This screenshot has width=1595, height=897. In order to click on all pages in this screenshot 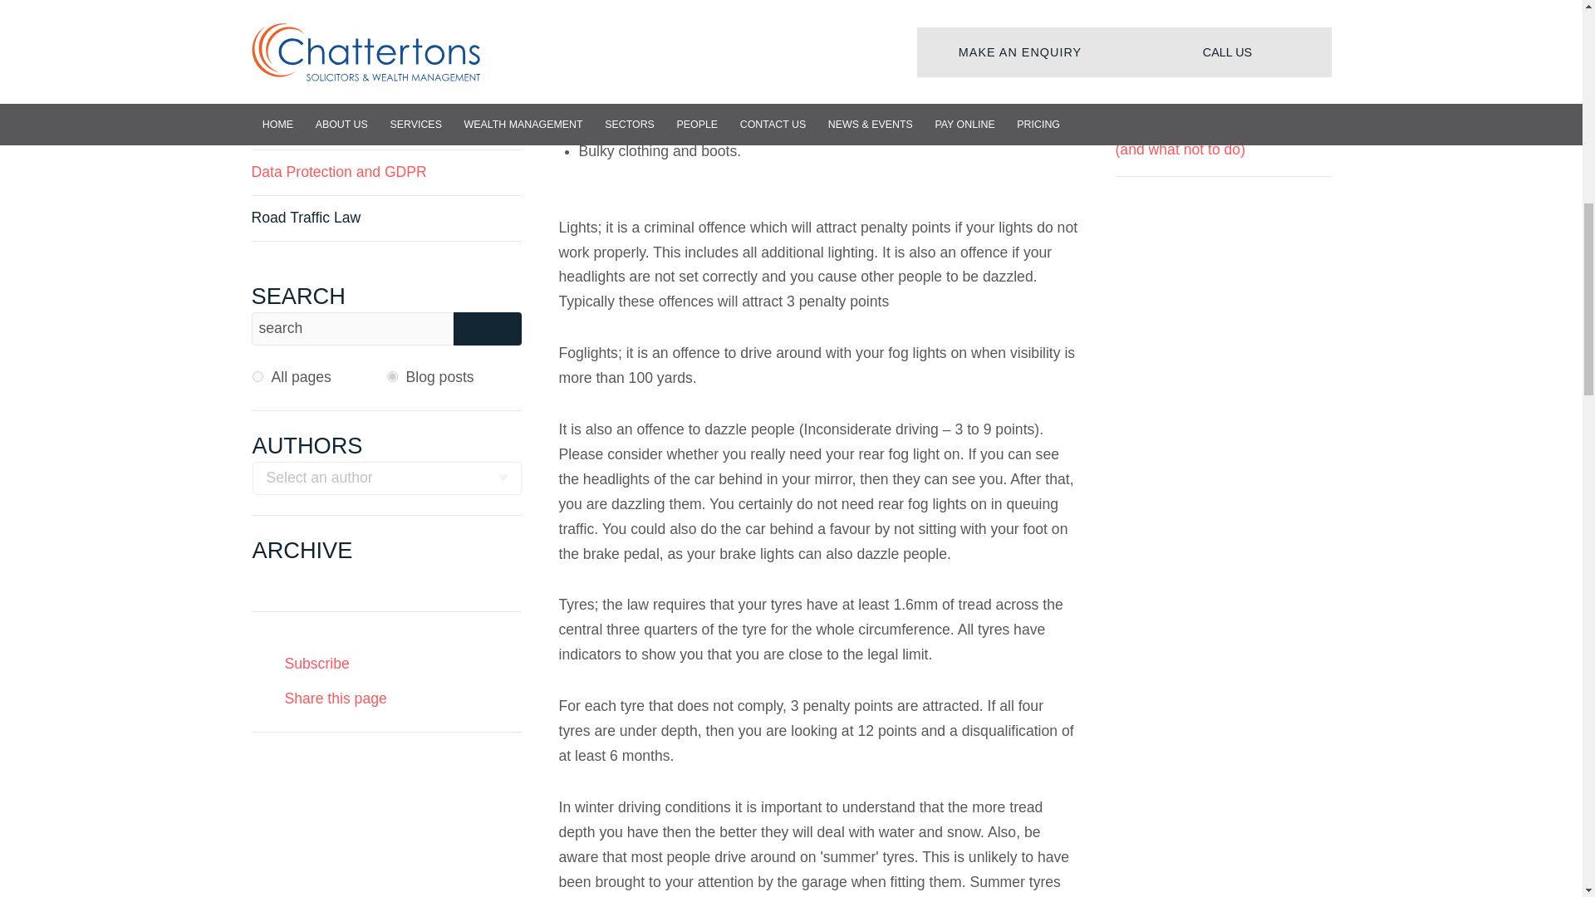, I will do `click(258, 377)`.